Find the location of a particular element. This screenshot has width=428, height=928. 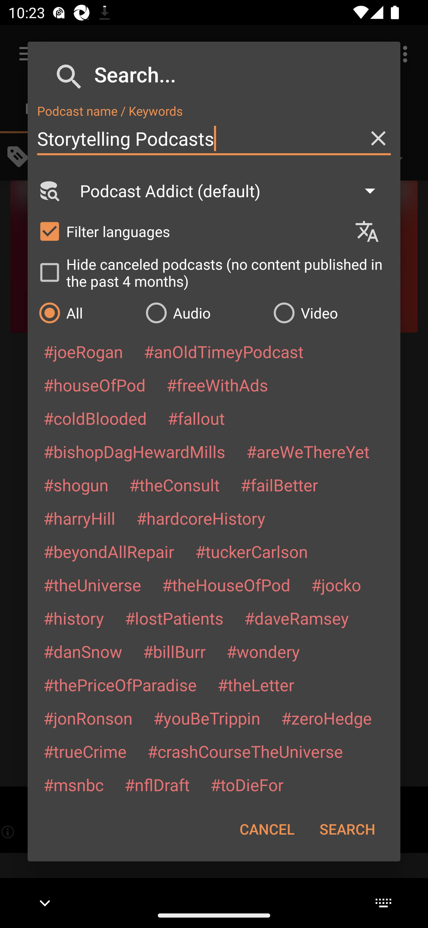

CANCEL is located at coordinates (267, 829).